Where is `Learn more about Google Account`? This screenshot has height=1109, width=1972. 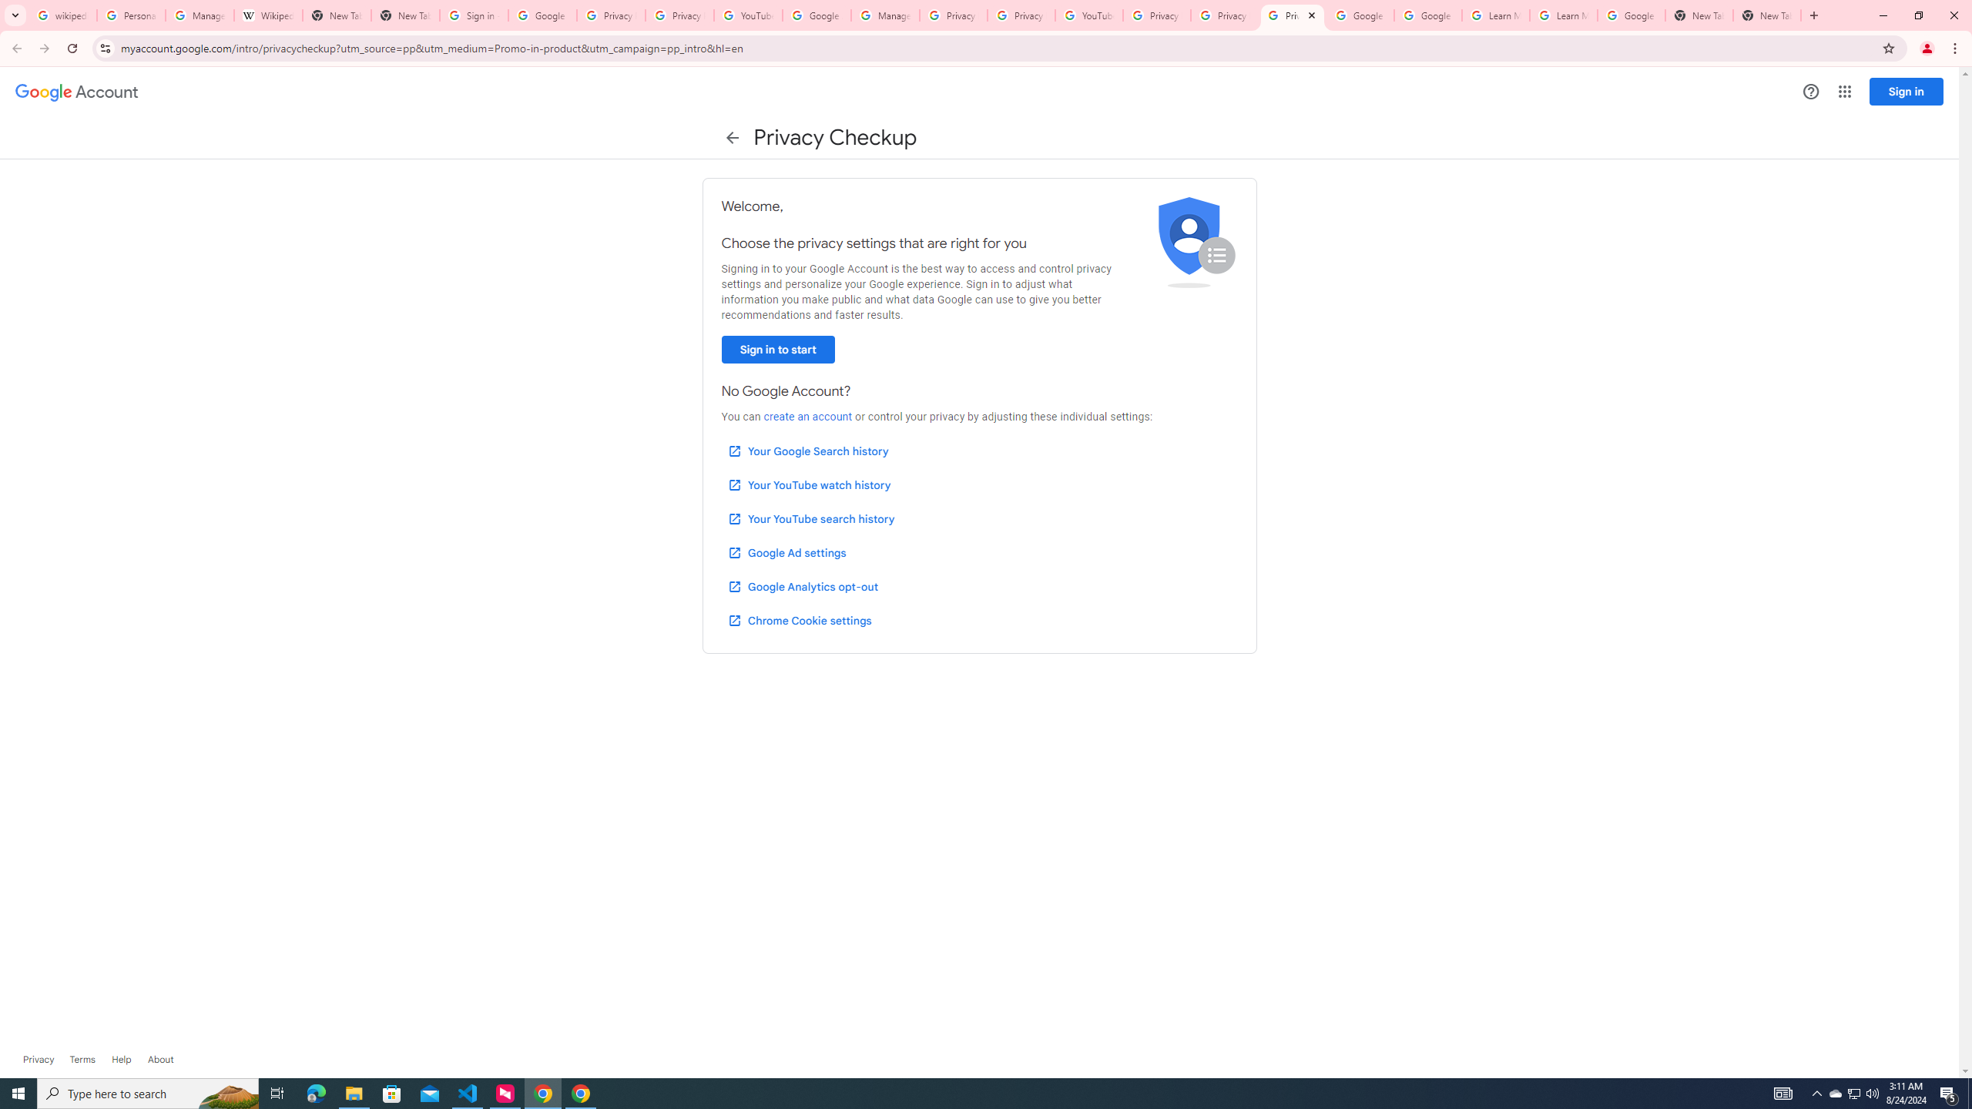
Learn more about Google Account is located at coordinates (160, 1060).